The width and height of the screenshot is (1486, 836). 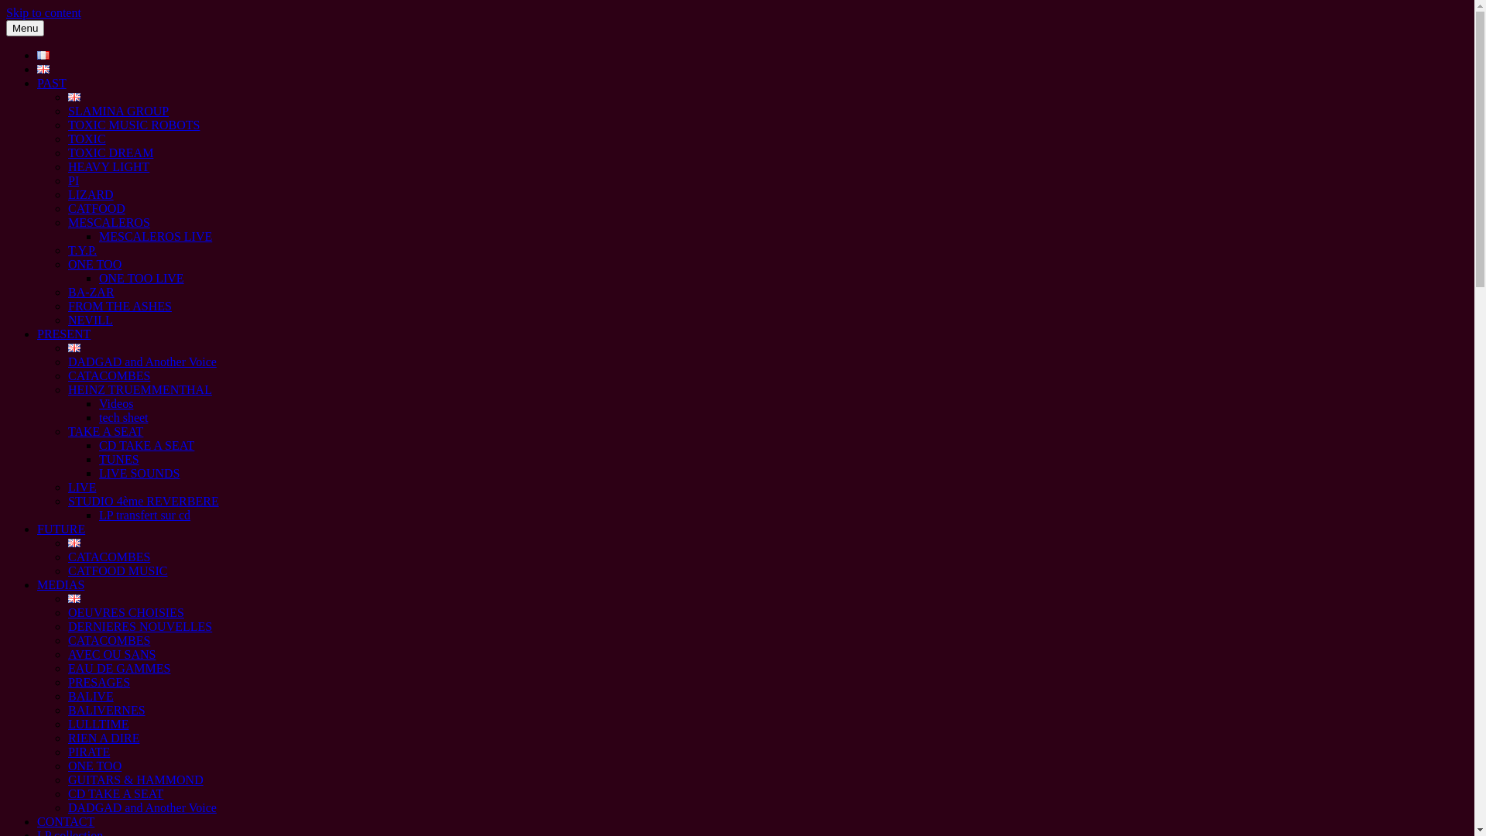 I want to click on RIEN A DIRE, so click(x=104, y=738).